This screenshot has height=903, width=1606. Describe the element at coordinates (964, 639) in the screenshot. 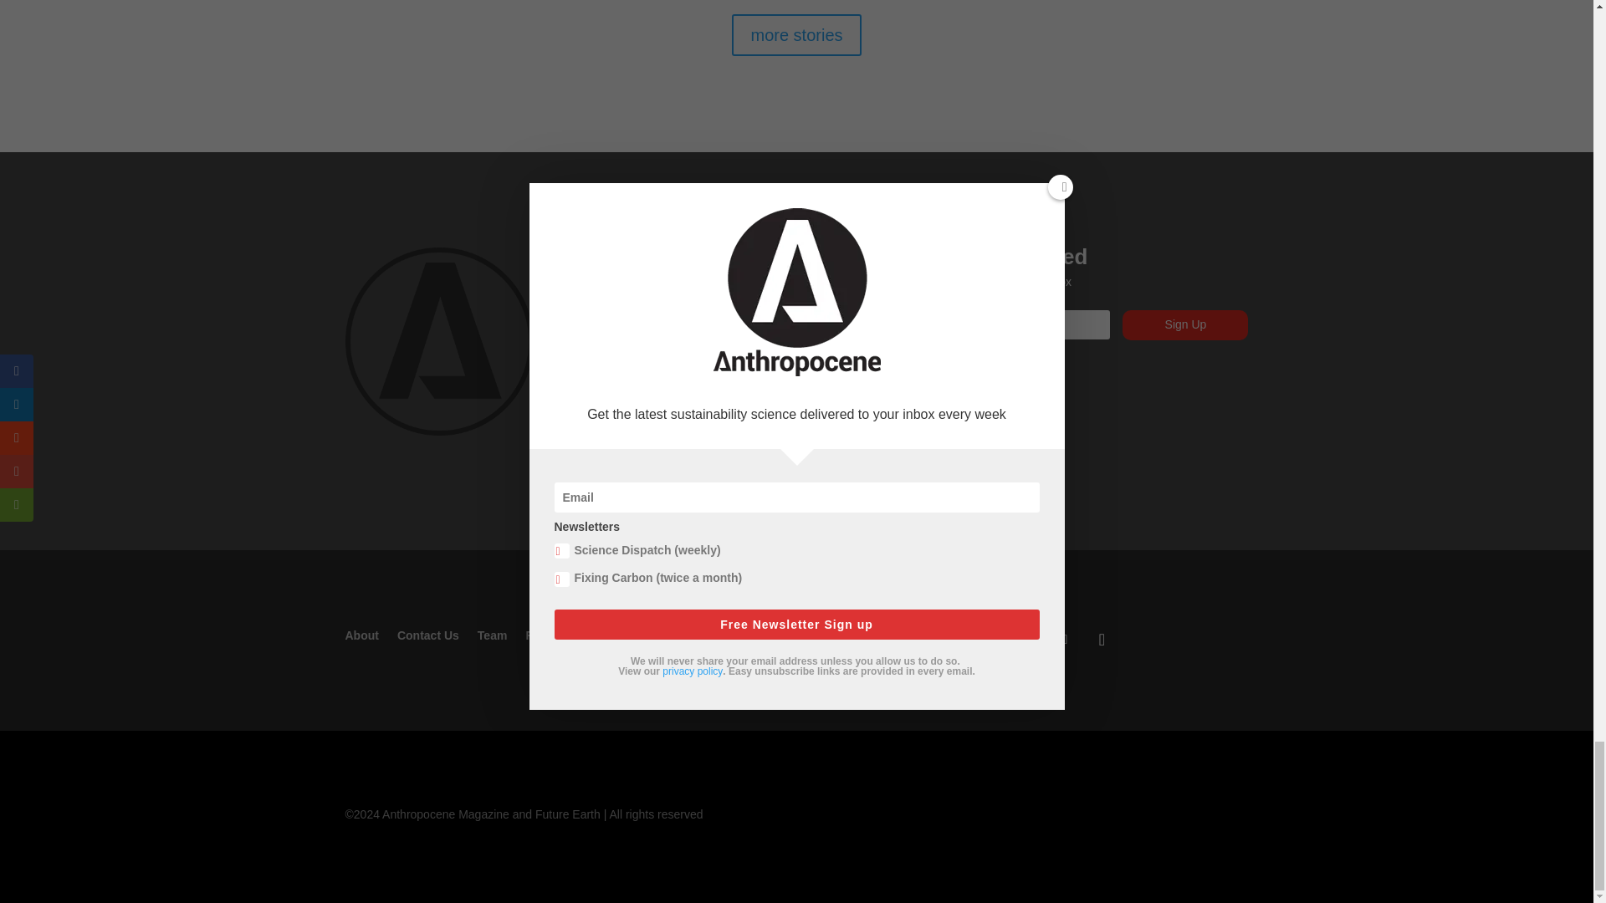

I see `Follow on Facebook` at that location.